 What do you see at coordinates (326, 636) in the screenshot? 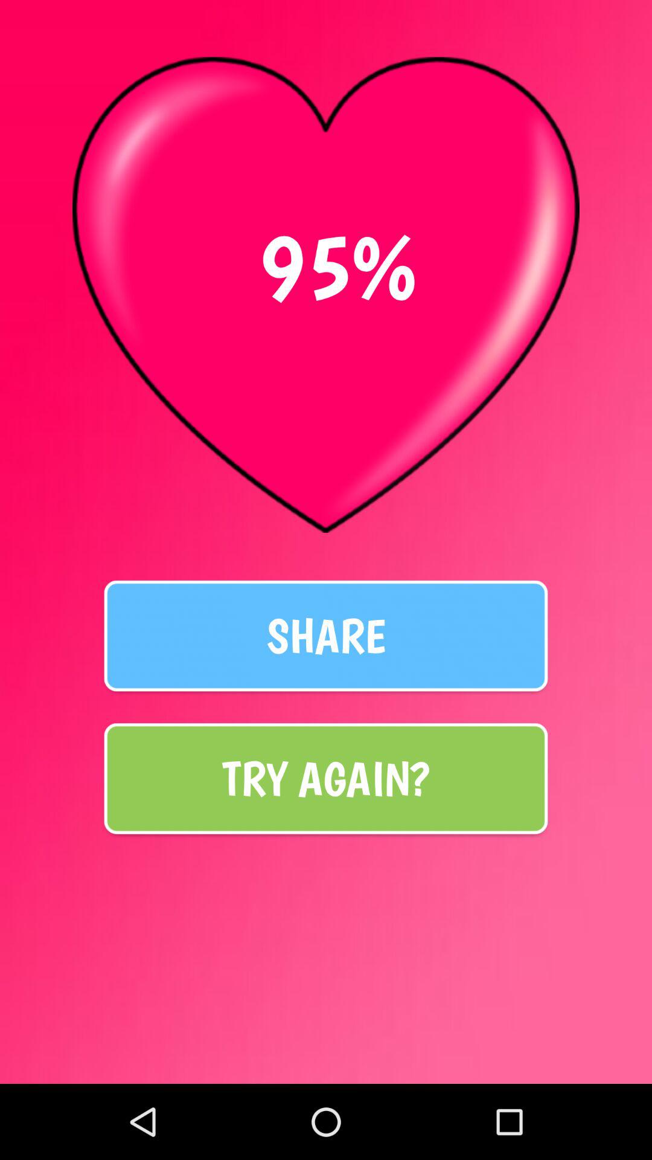
I see `choose the item above try again? icon` at bounding box center [326, 636].